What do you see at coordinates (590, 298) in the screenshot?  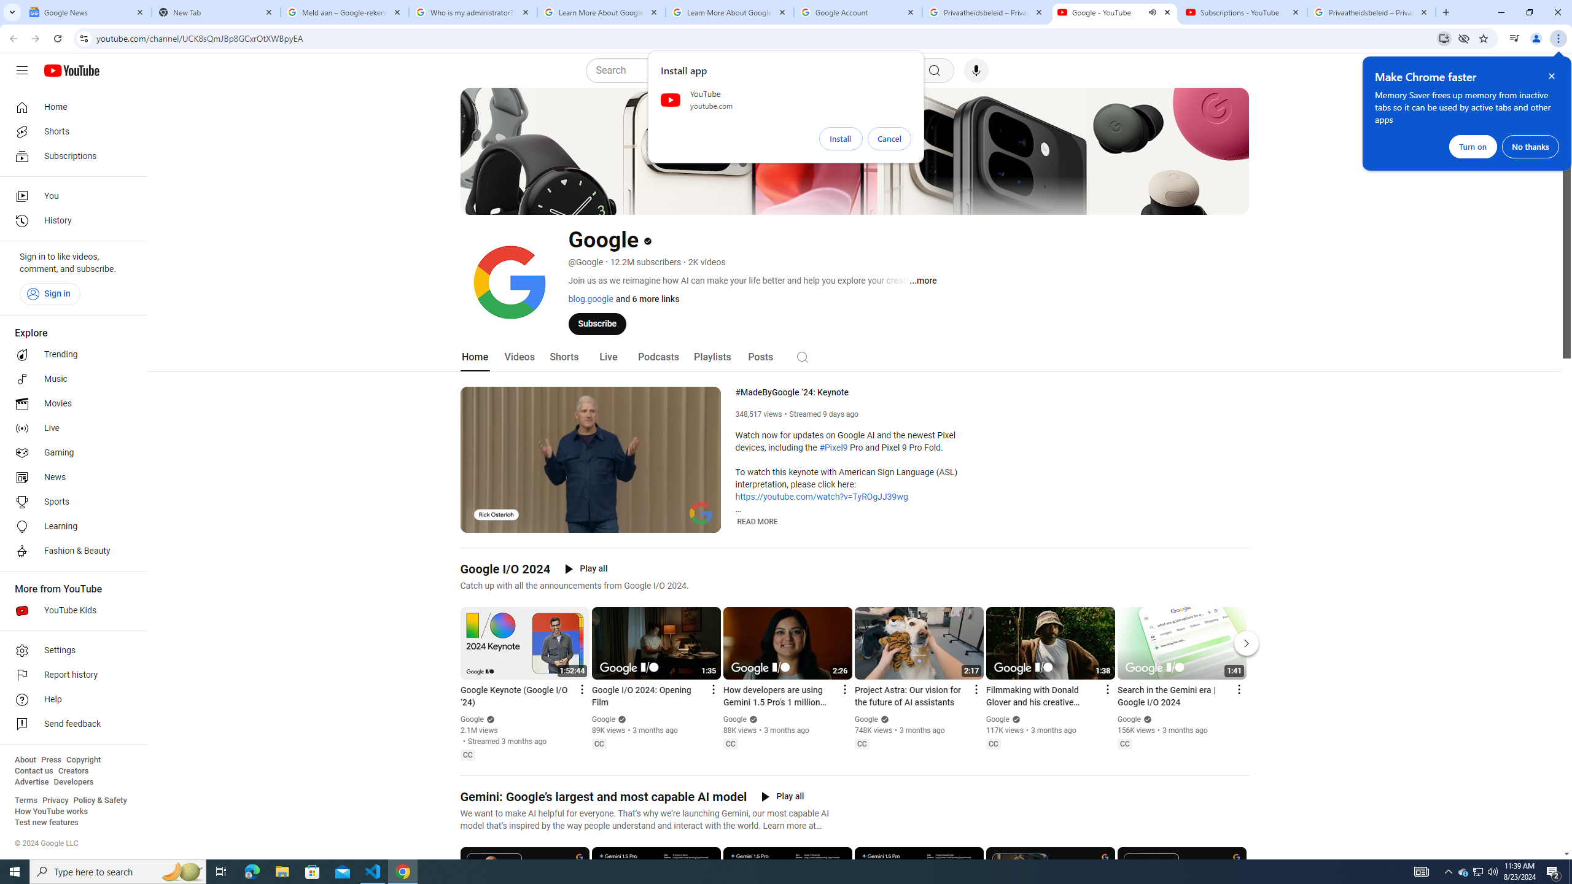 I see `blog.google` at bounding box center [590, 298].